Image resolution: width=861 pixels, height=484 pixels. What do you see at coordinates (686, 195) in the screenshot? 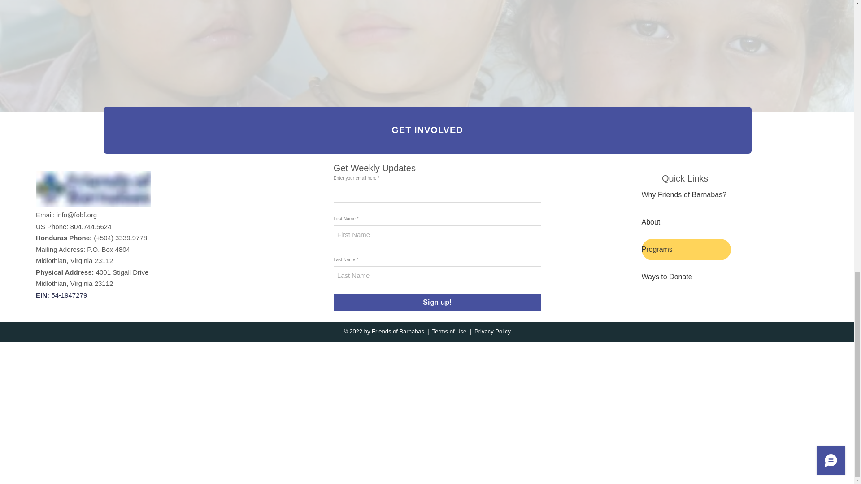
I see `Why Friends of Barnabas?` at bounding box center [686, 195].